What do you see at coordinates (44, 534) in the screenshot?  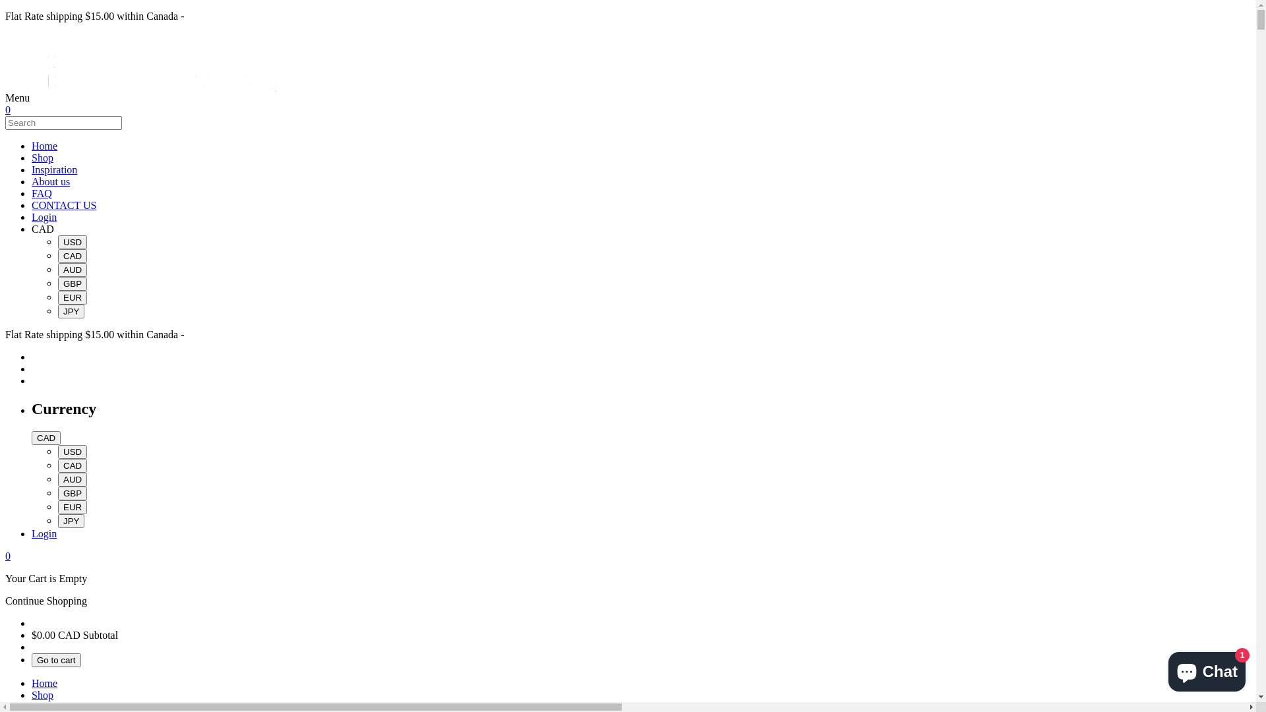 I see `Login` at bounding box center [44, 534].